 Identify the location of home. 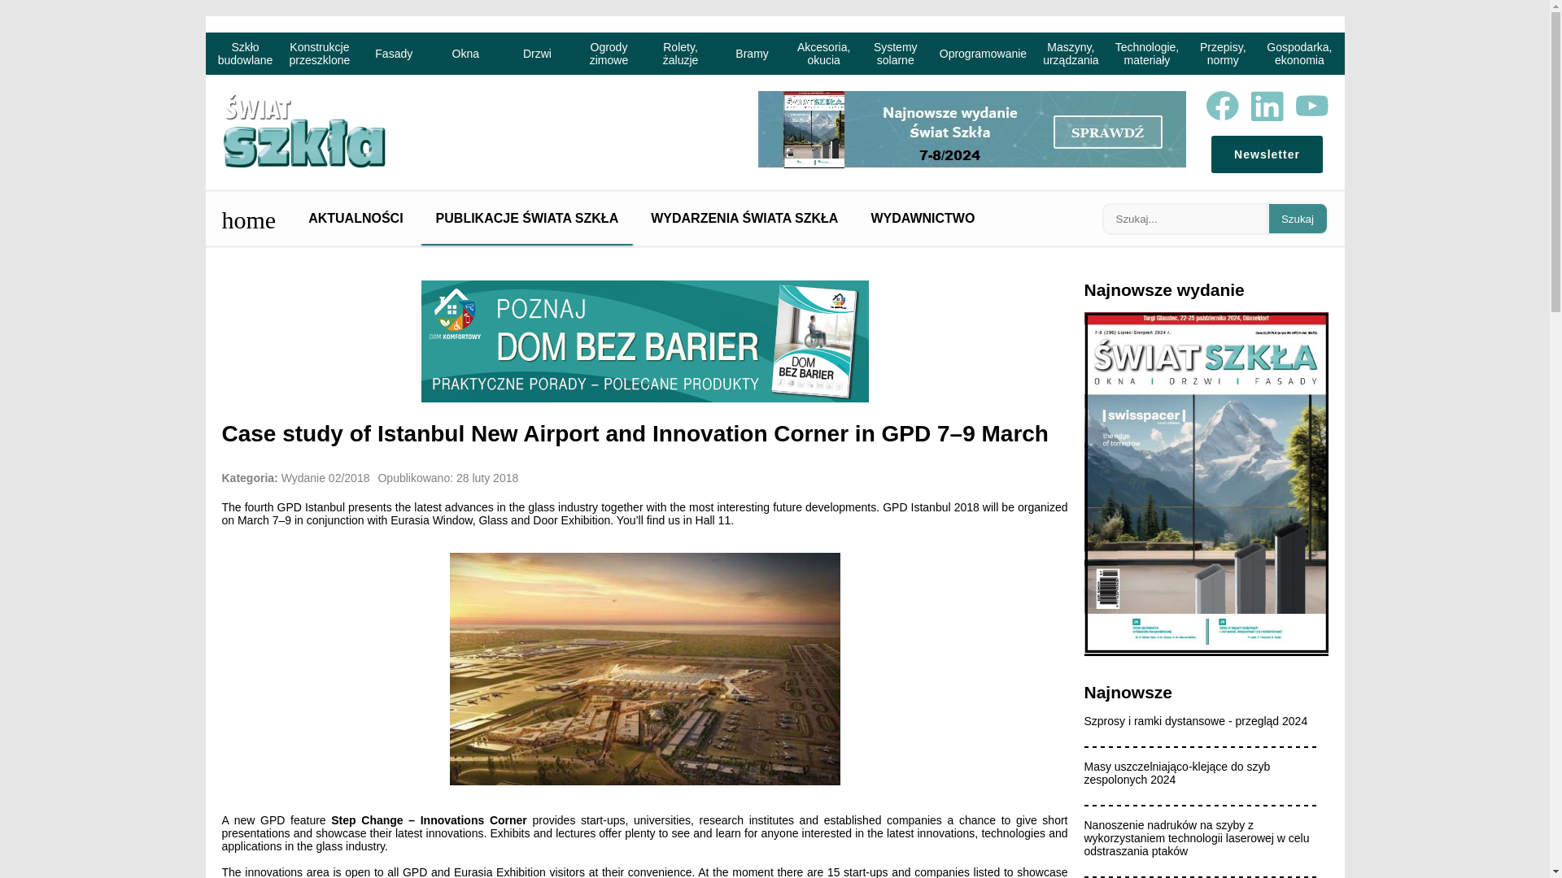
(248, 218).